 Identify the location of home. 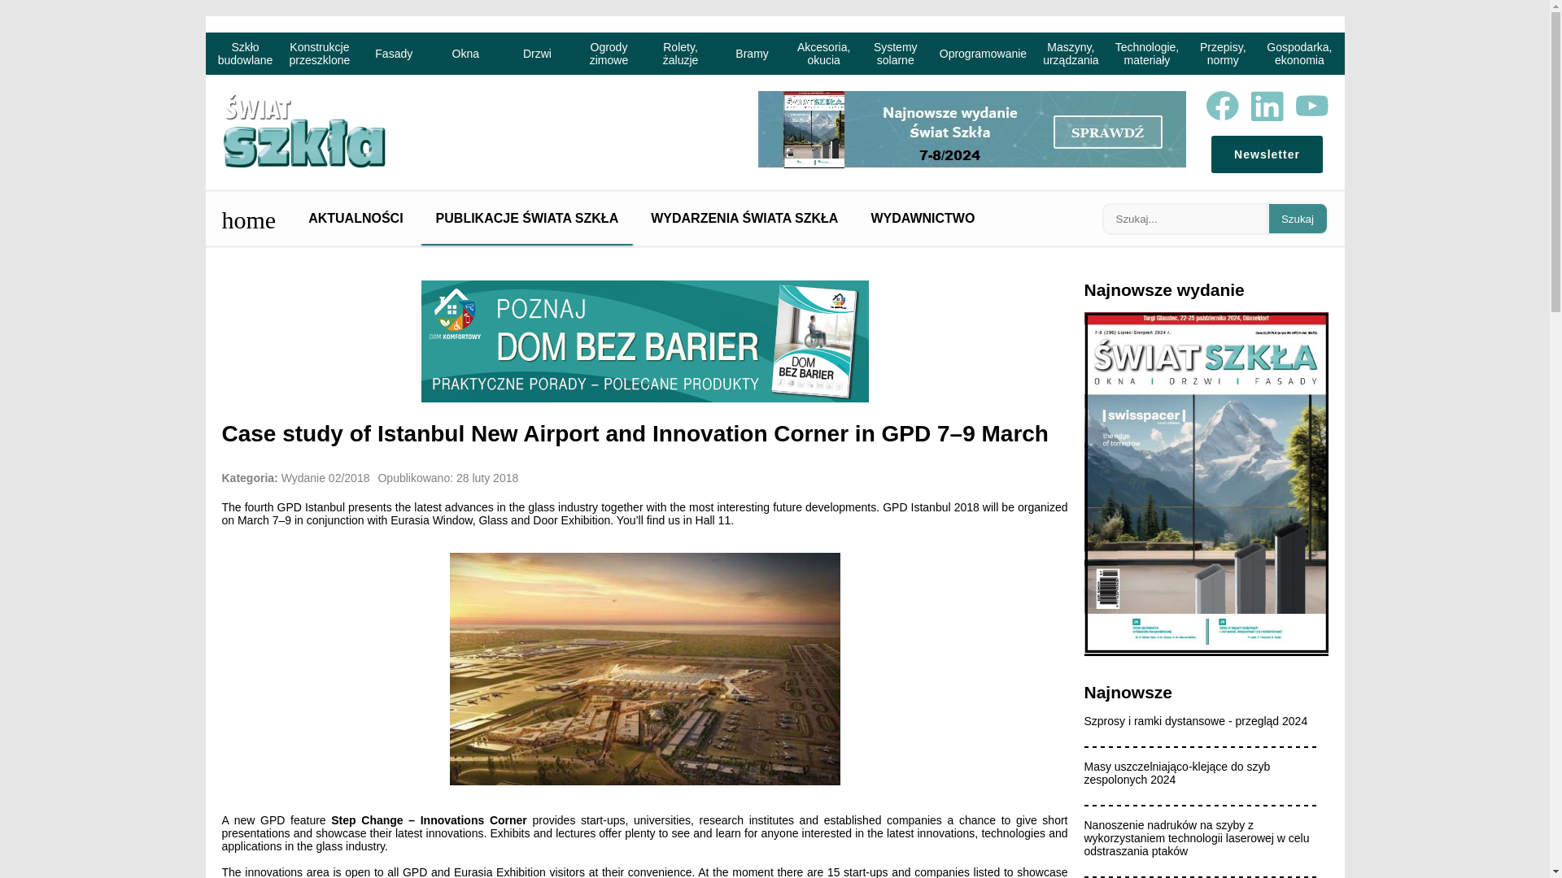
(248, 218).